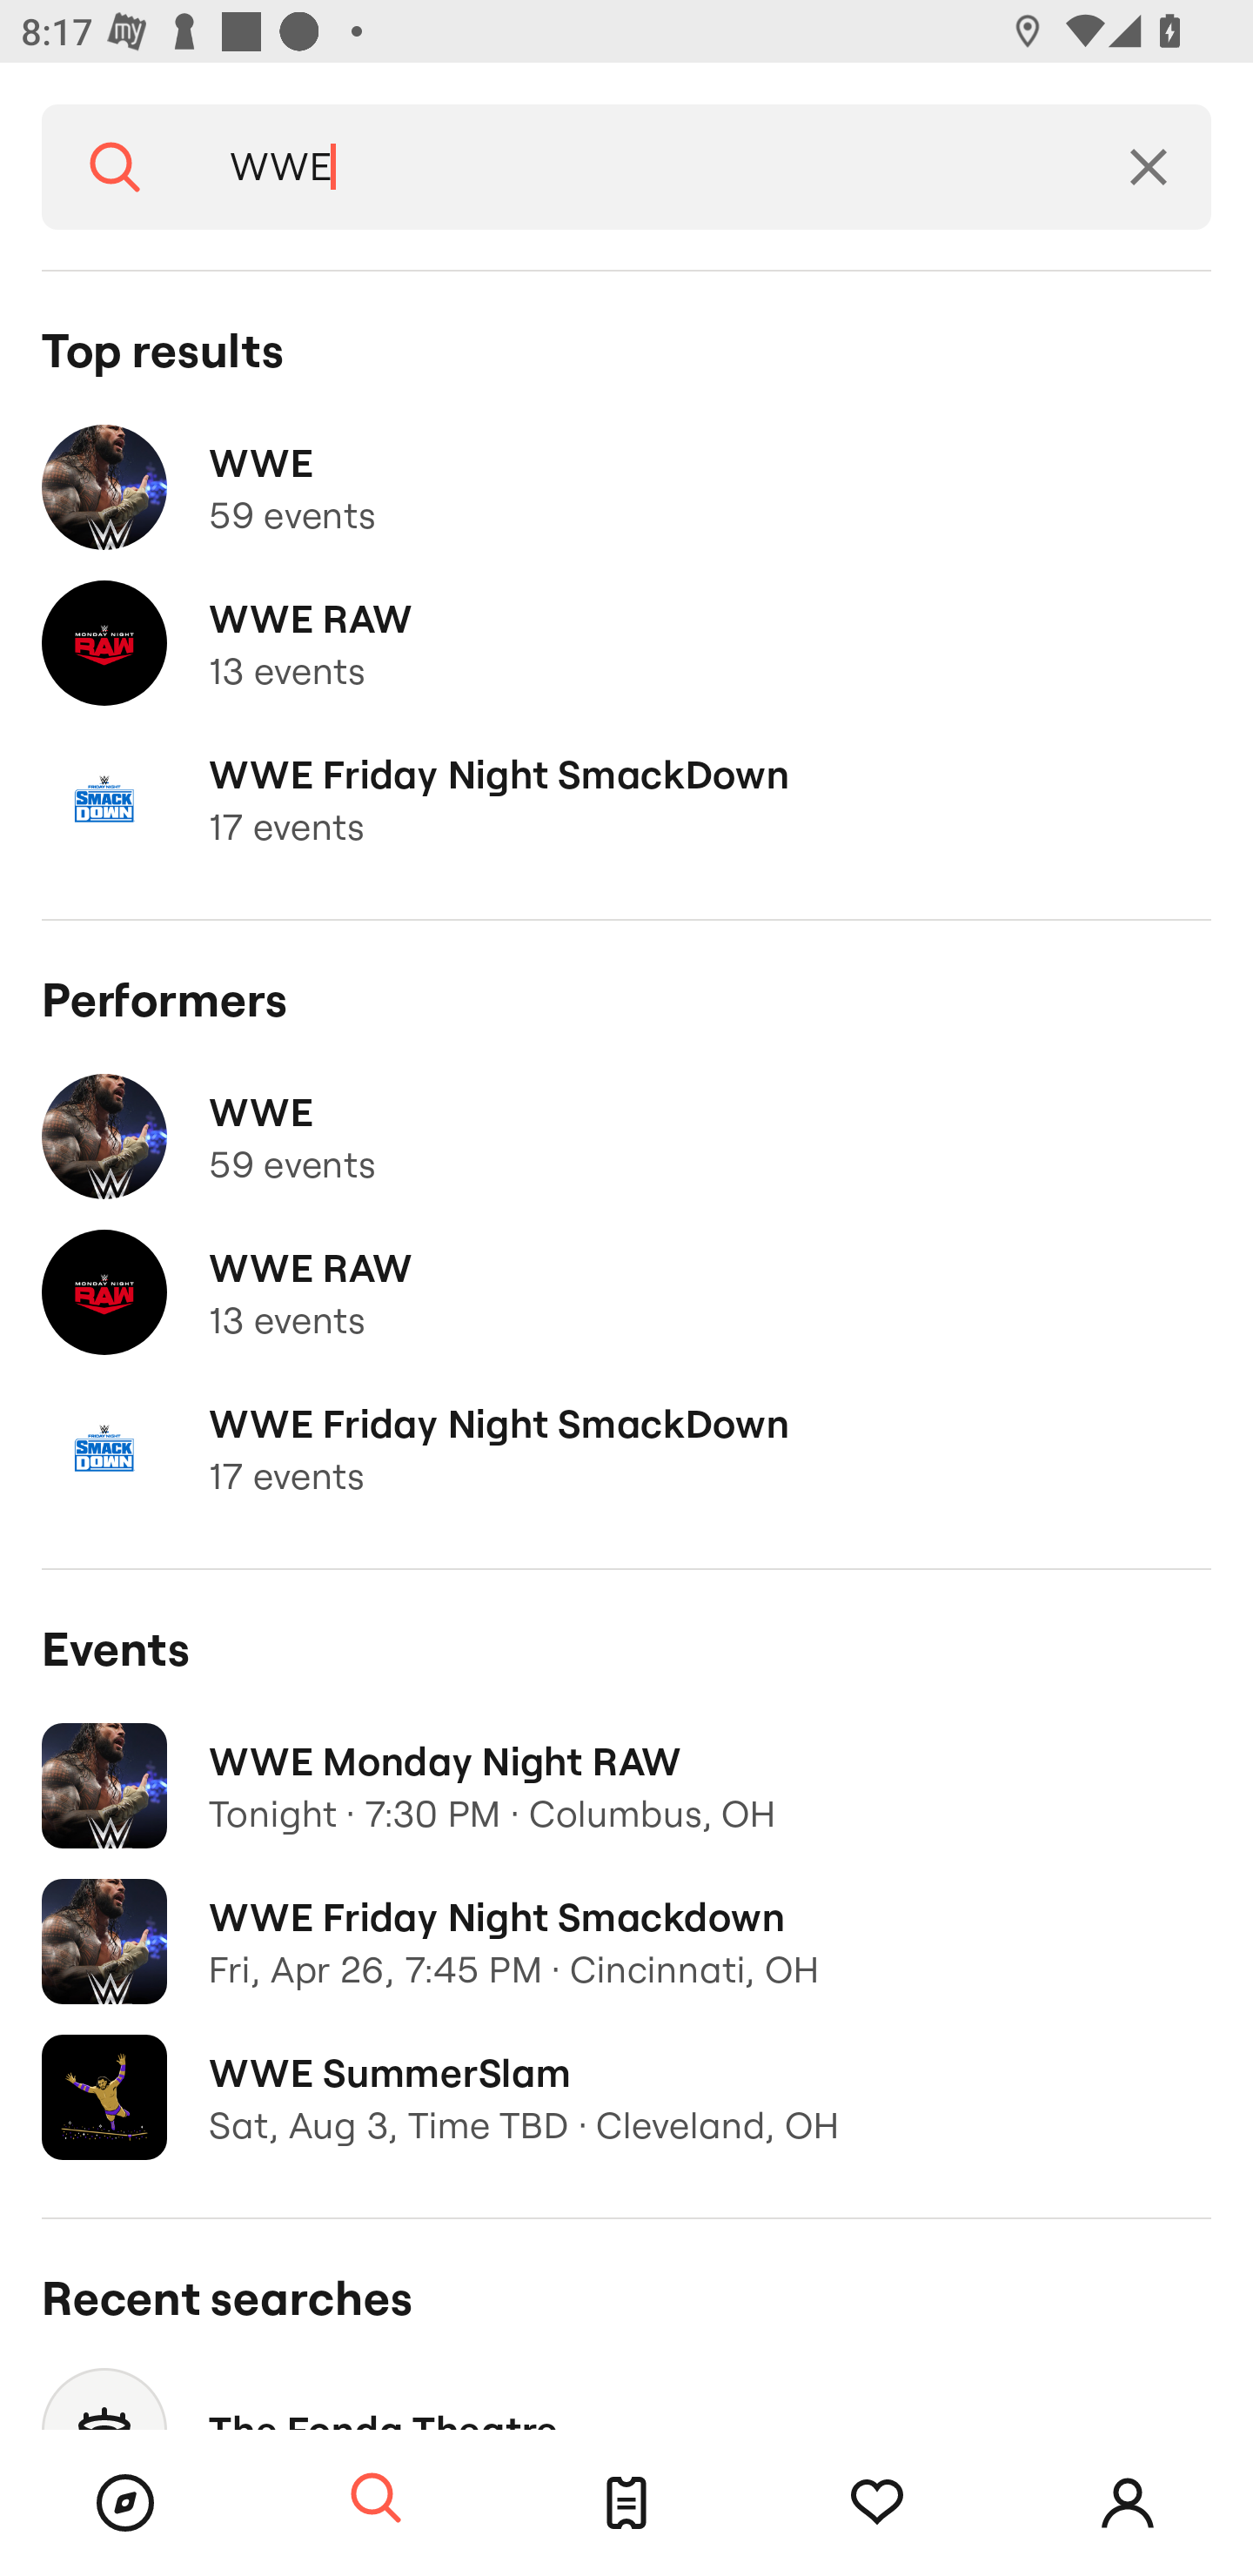  What do you see at coordinates (877, 2503) in the screenshot?
I see `Tracking` at bounding box center [877, 2503].